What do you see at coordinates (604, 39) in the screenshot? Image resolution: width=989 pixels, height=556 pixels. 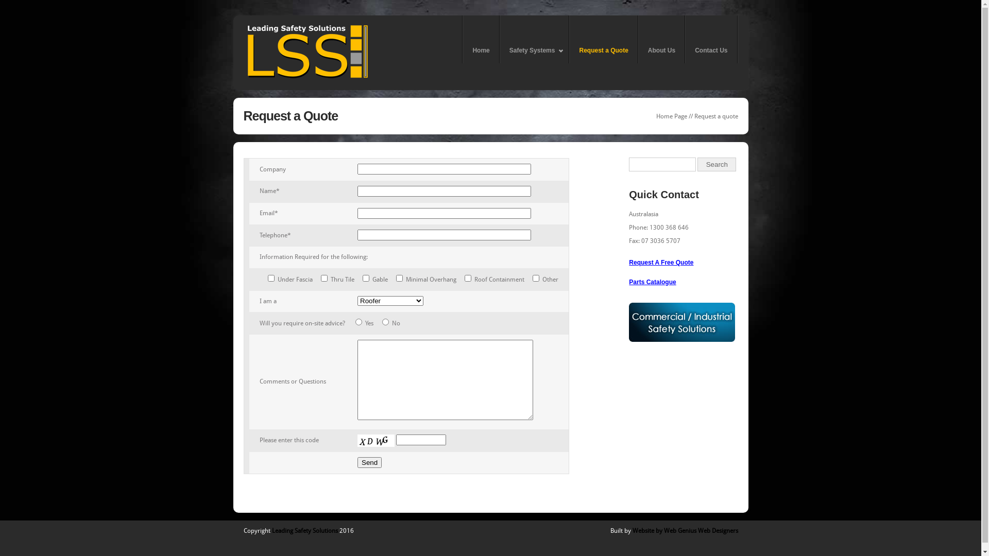 I see `Request a Quote` at bounding box center [604, 39].